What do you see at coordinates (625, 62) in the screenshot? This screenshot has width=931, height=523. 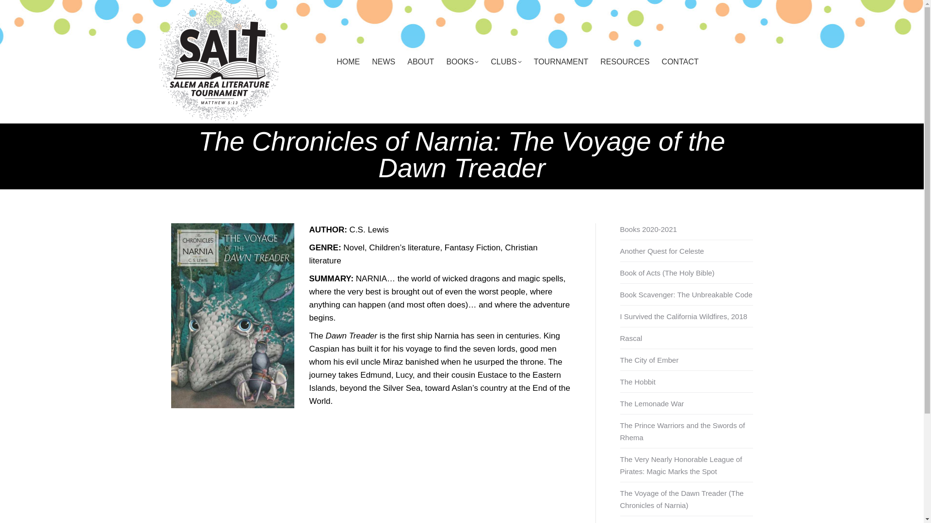 I see `RESOURCES` at bounding box center [625, 62].